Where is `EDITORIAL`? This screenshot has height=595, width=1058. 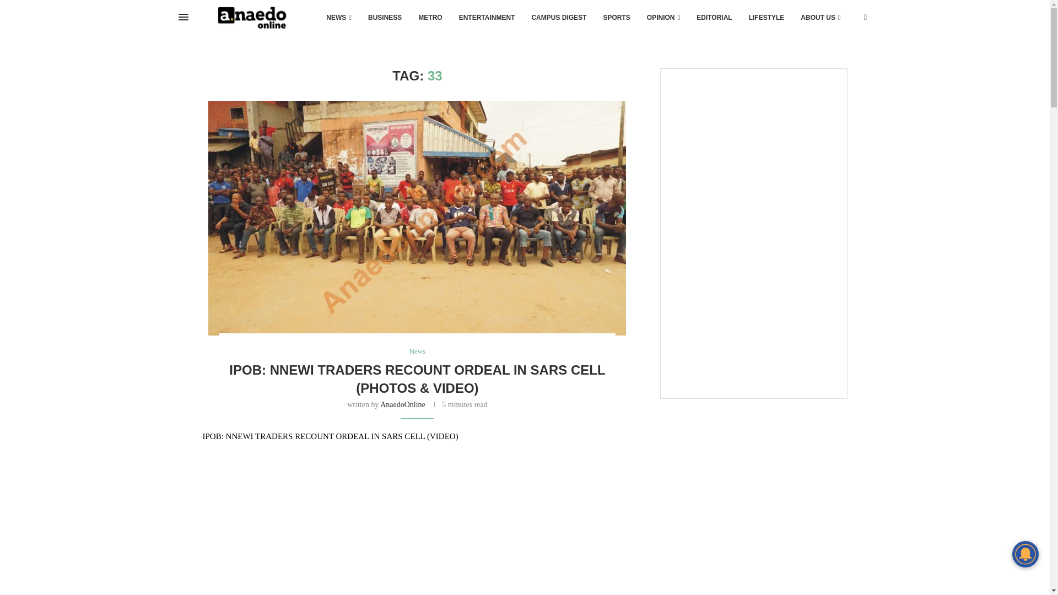
EDITORIAL is located at coordinates (714, 18).